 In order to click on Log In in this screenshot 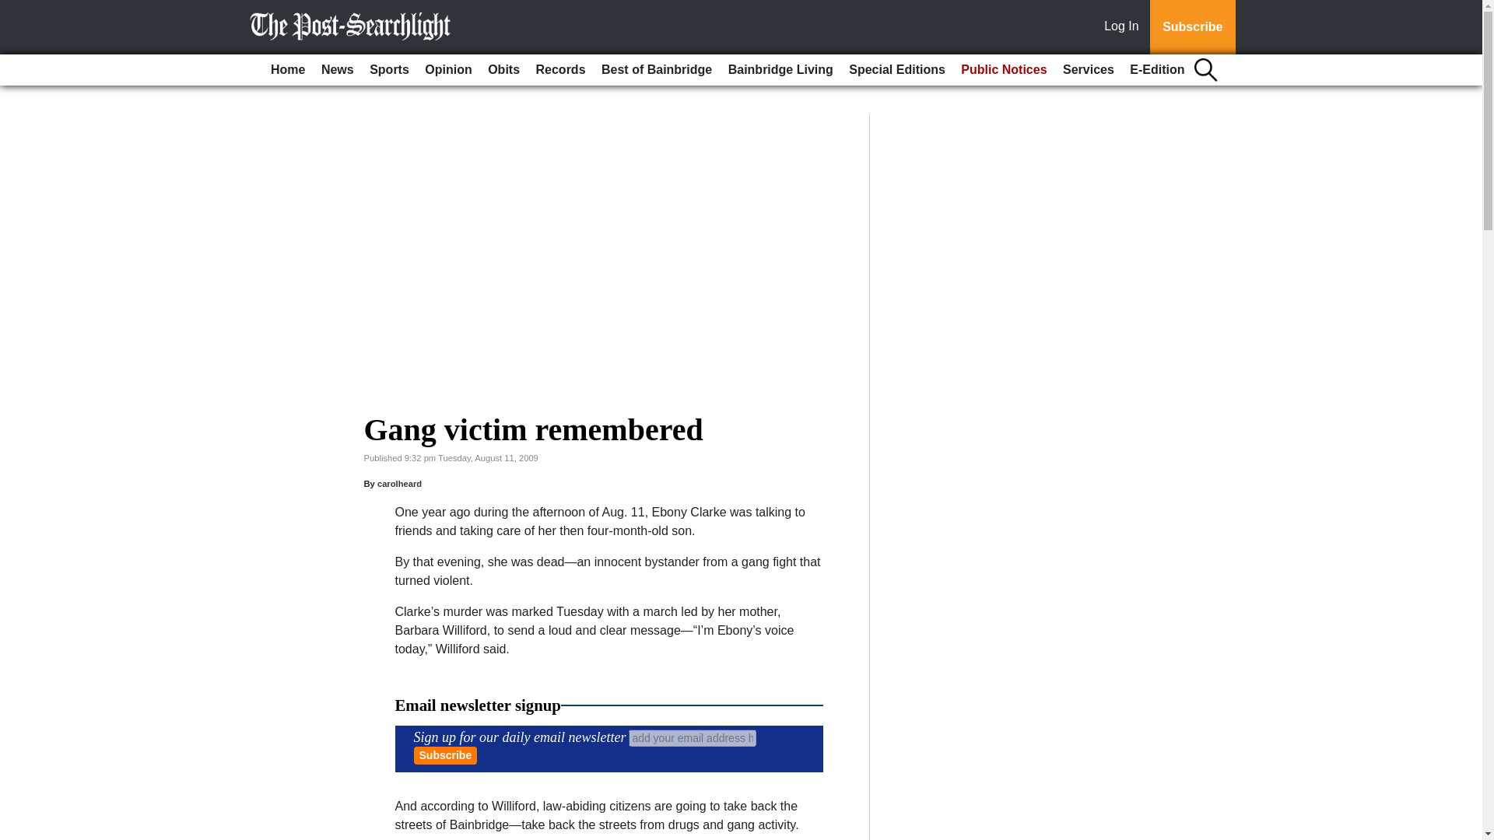, I will do `click(1124, 27)`.